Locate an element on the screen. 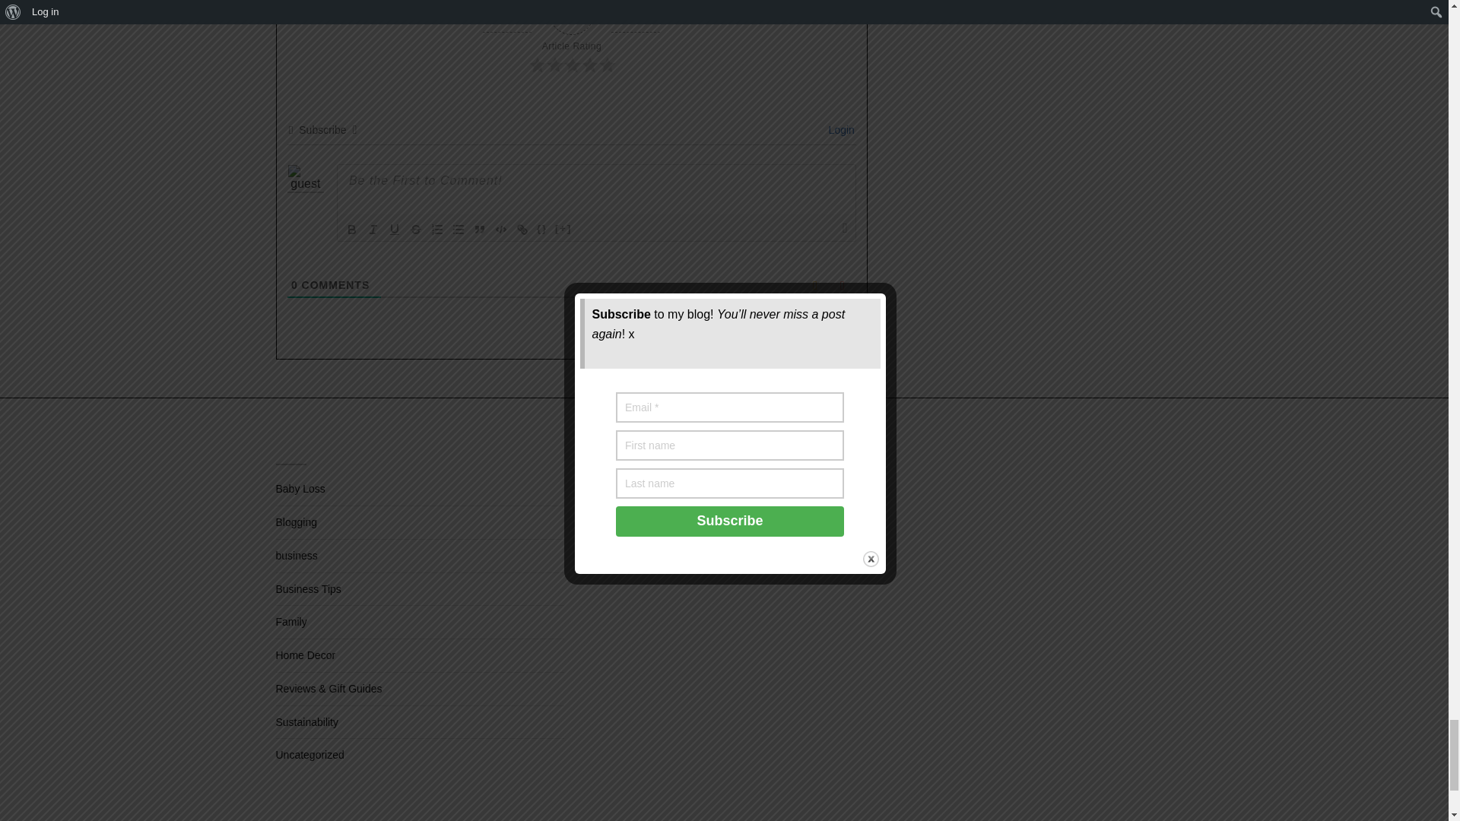 The height and width of the screenshot is (821, 1460). Italic is located at coordinates (373, 230).